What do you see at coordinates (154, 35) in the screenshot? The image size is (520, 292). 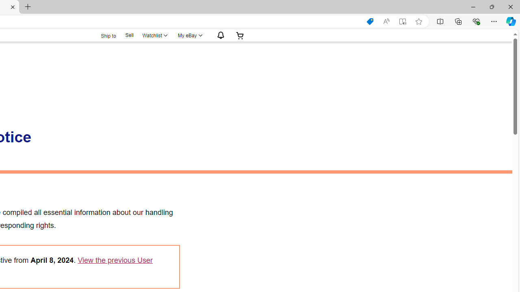 I see `WatchlistExpand Watch List` at bounding box center [154, 35].